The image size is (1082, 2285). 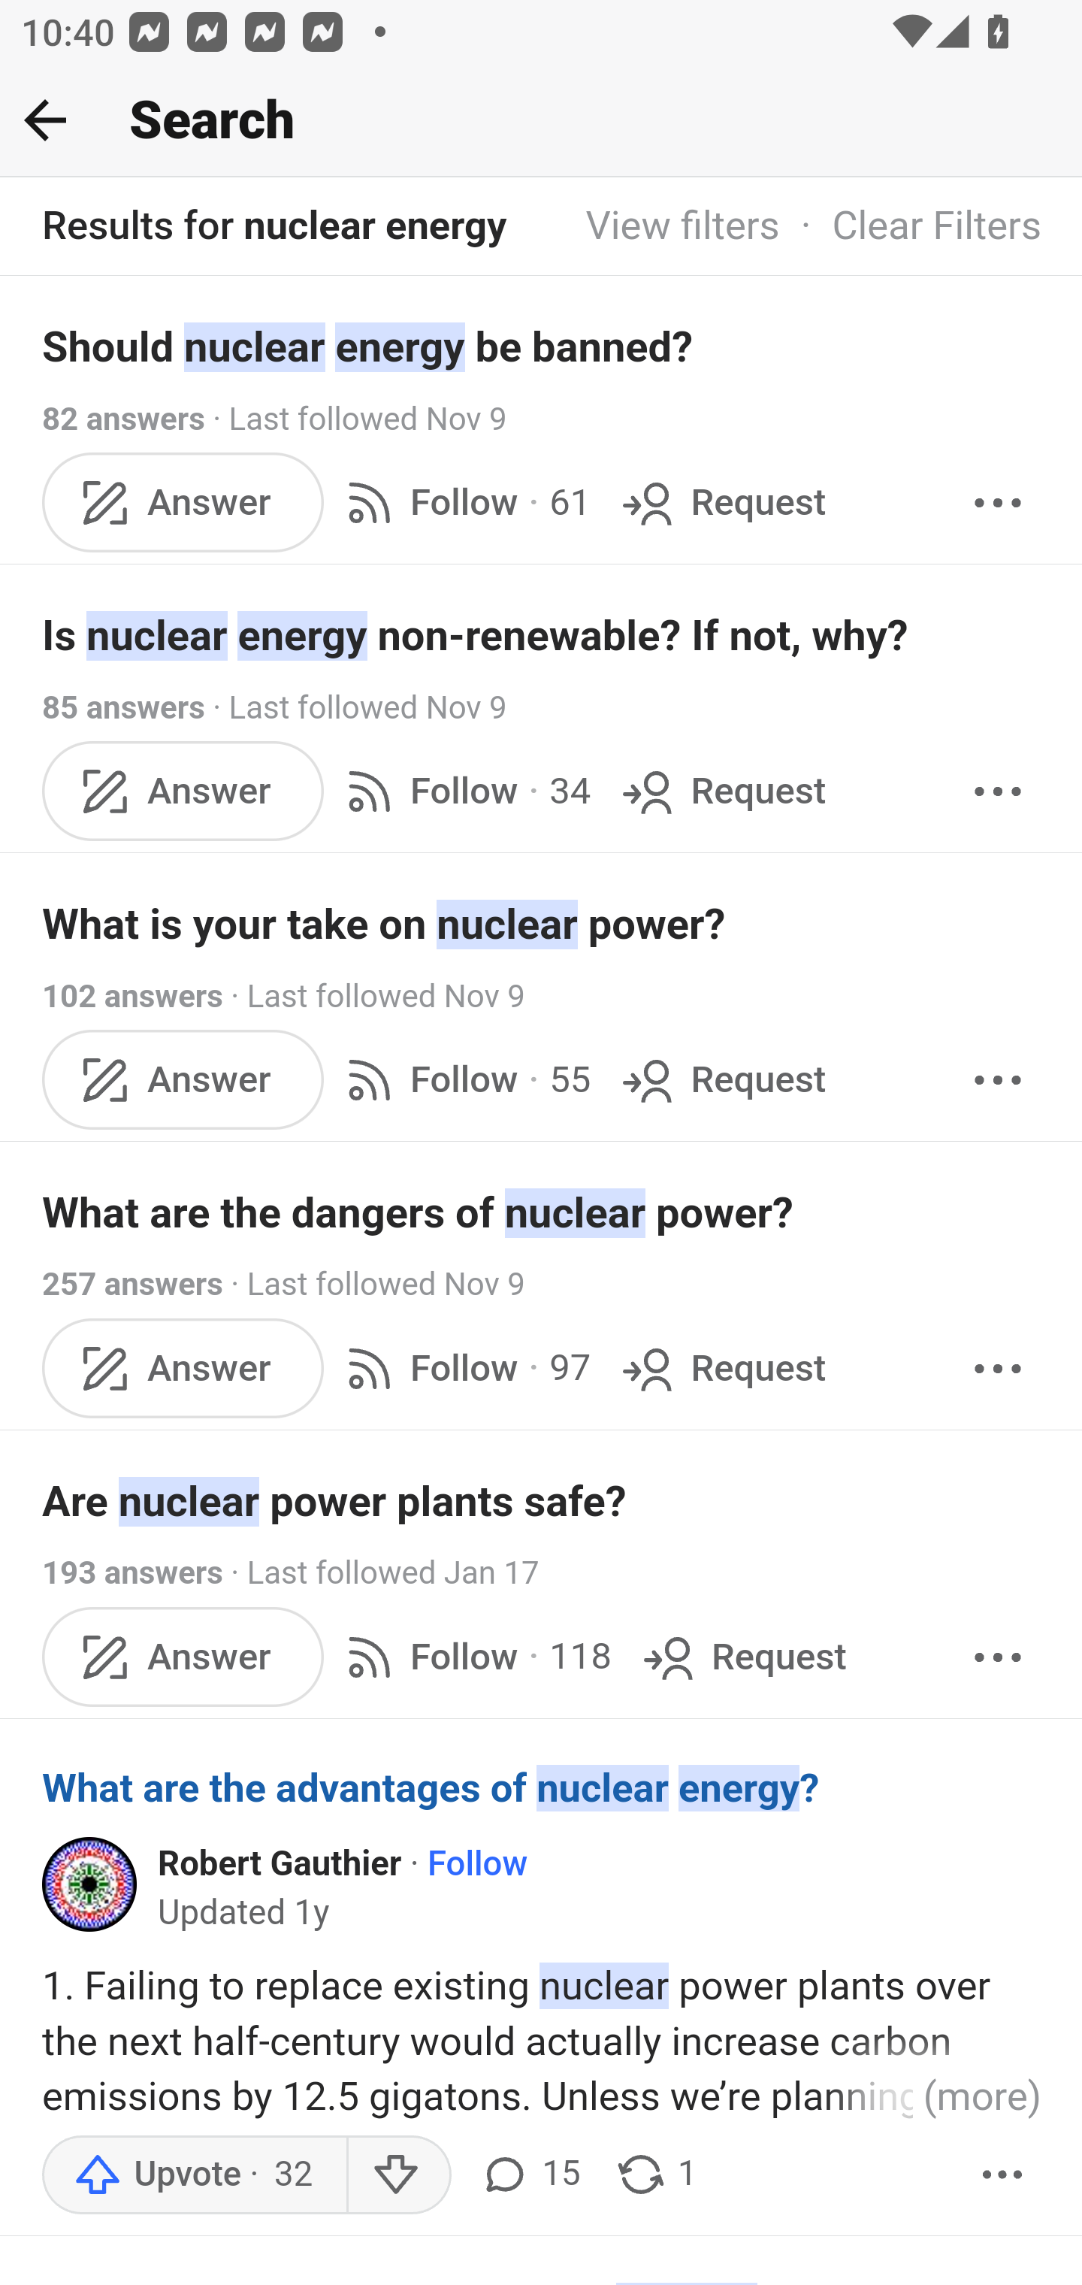 I want to click on 257 answers 257  answers, so click(x=132, y=1285).